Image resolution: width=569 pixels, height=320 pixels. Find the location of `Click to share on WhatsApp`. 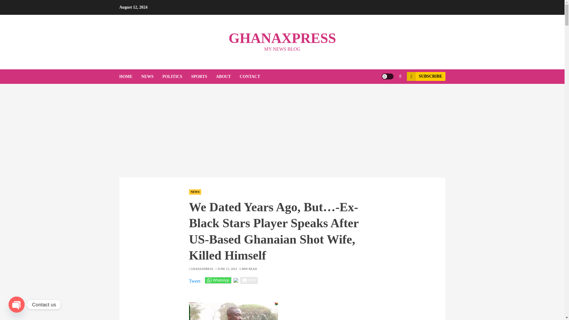

Click to share on WhatsApp is located at coordinates (218, 280).